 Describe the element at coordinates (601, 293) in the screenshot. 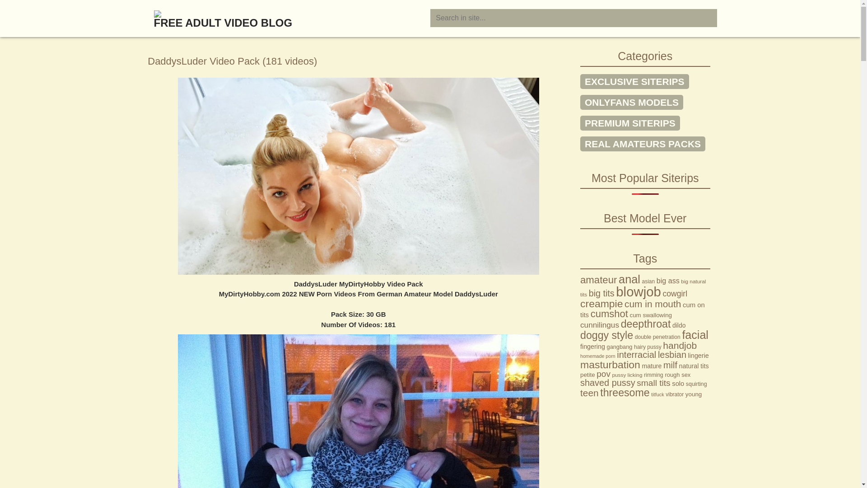

I see `big tits` at that location.